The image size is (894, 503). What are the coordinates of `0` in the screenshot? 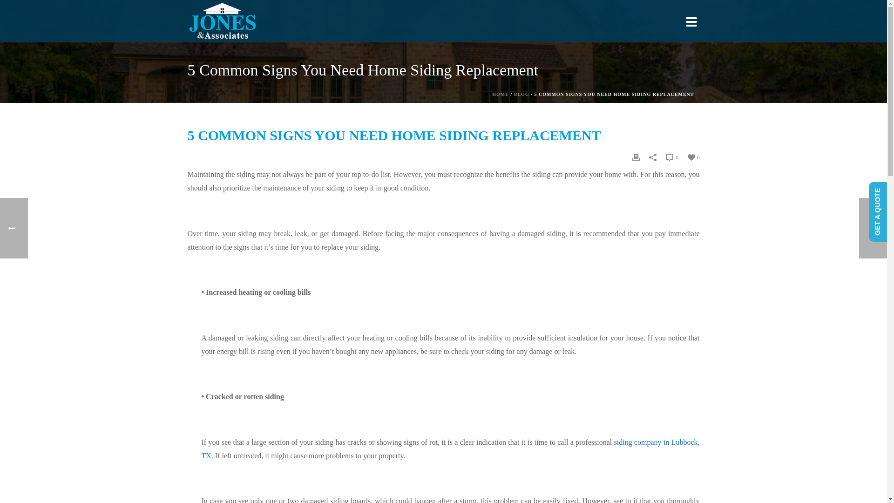 It's located at (694, 156).